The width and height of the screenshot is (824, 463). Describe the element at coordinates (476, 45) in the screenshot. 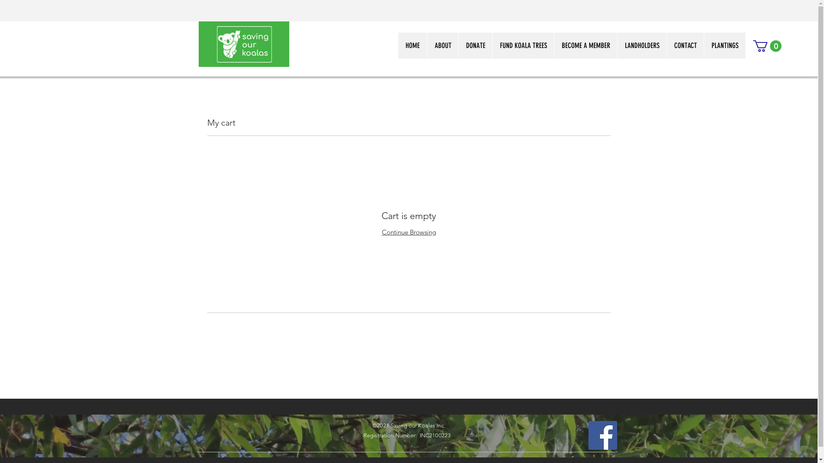

I see `DONATE` at that location.